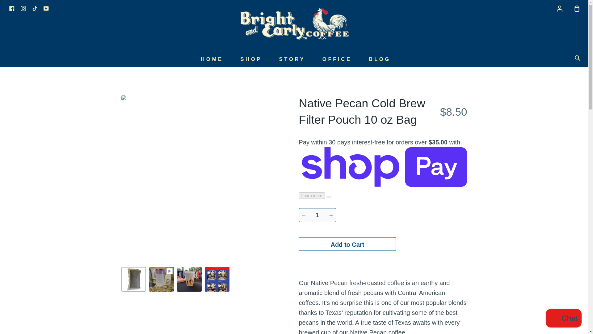  What do you see at coordinates (347, 244) in the screenshot?
I see `Add to Cart` at bounding box center [347, 244].